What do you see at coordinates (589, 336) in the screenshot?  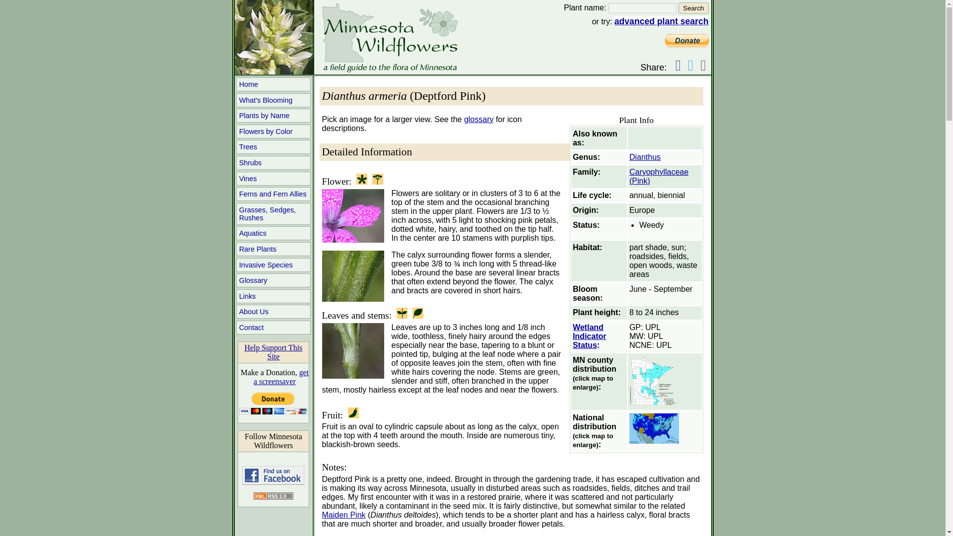 I see `Wetland Indicator Status` at bounding box center [589, 336].